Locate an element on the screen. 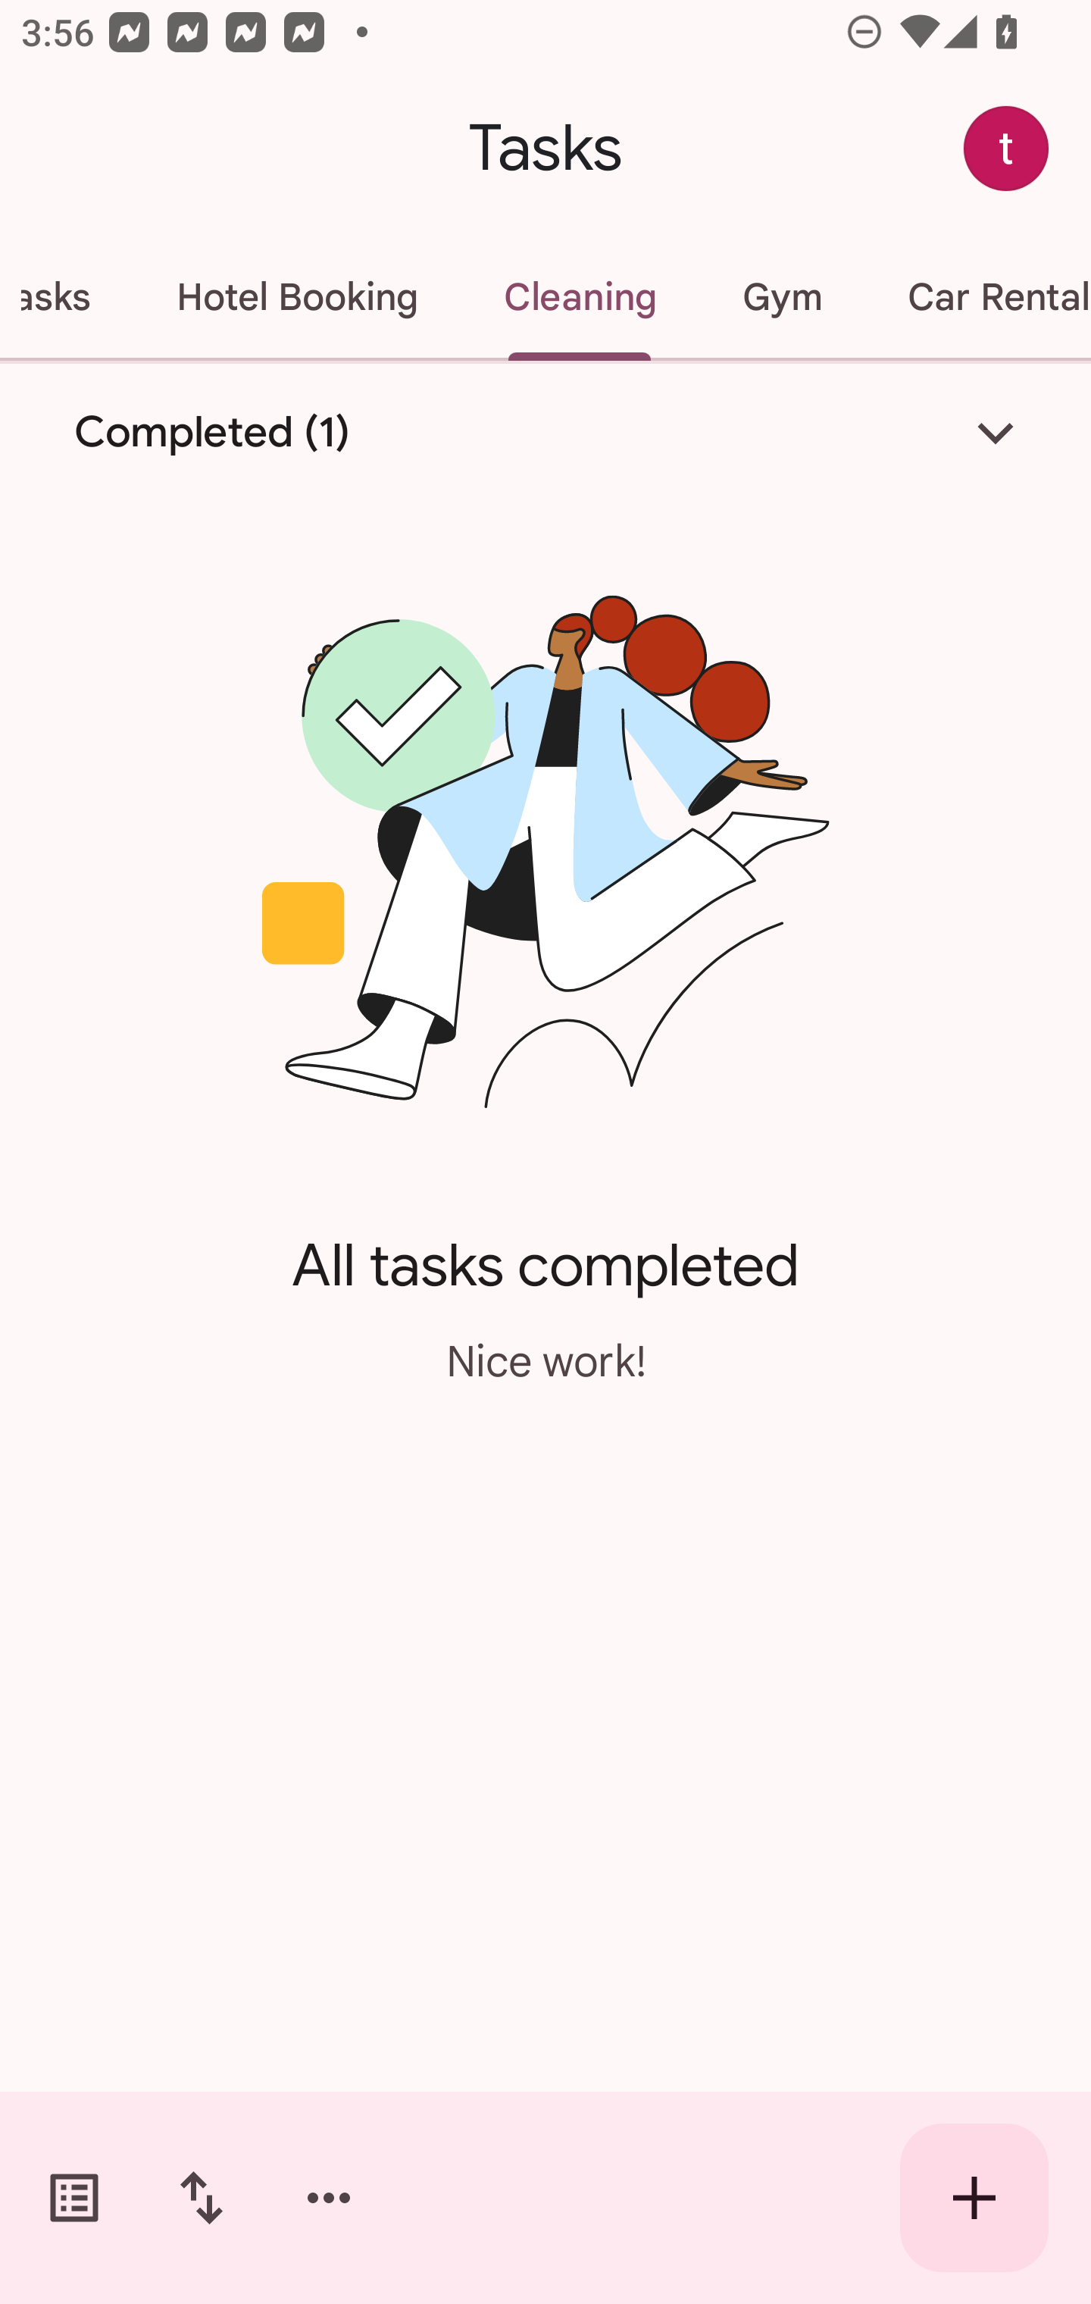 The height and width of the screenshot is (2304, 1091). Completed (1) is located at coordinates (545, 433).